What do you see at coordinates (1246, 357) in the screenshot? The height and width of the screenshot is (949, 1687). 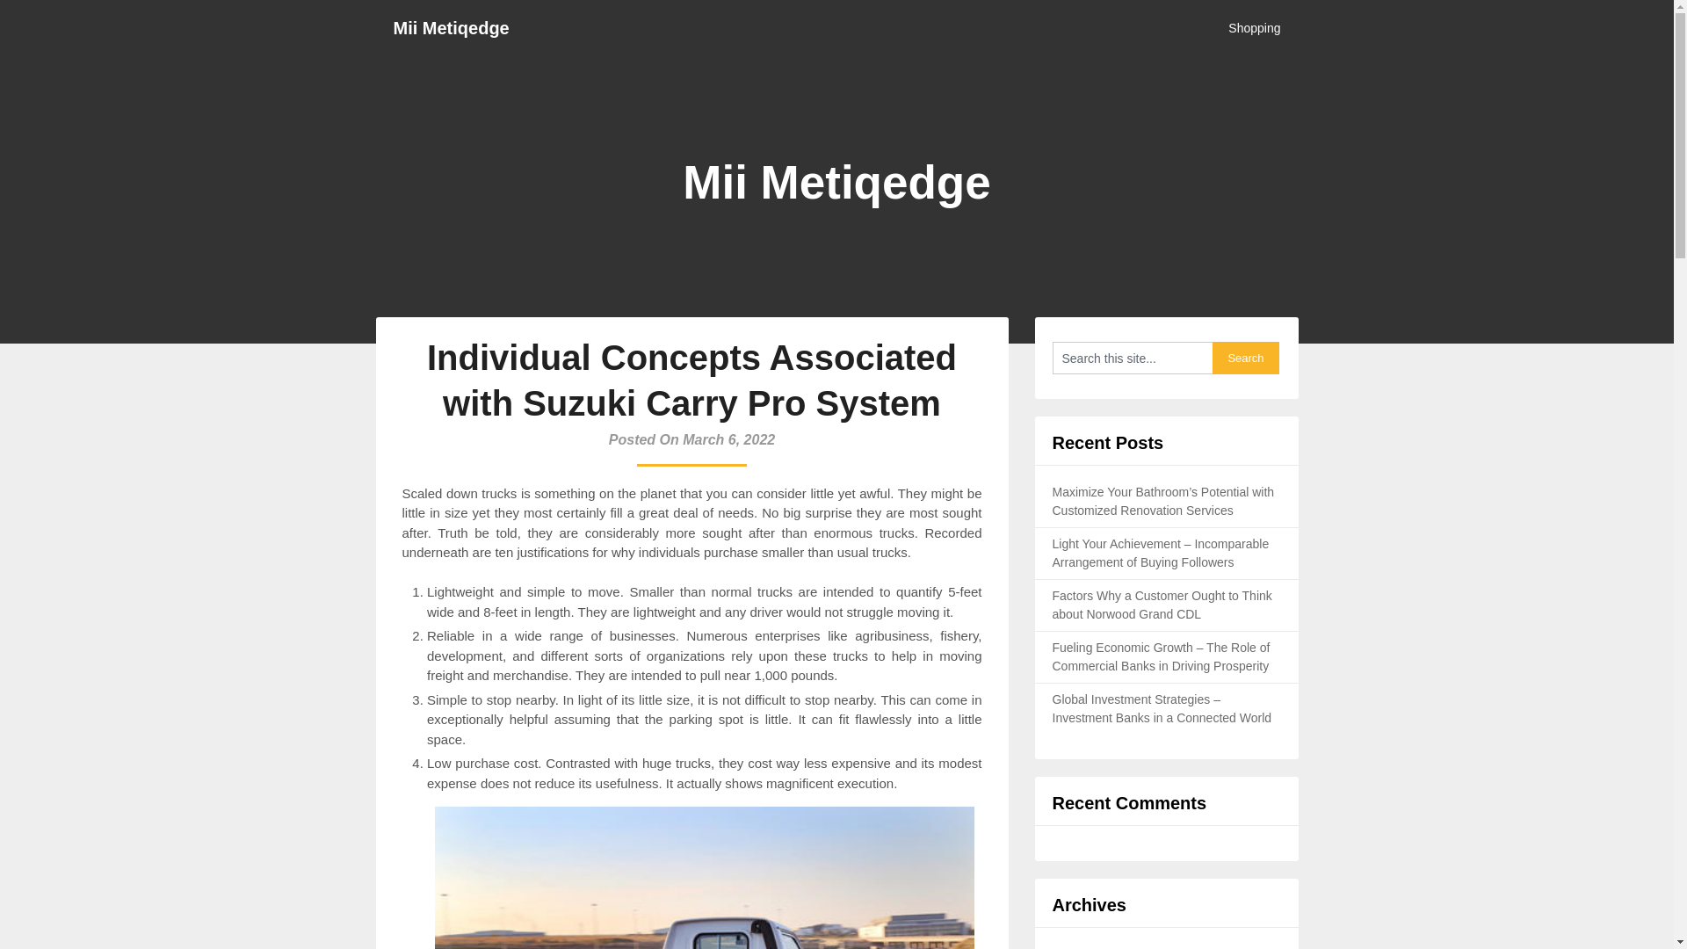 I see `Search` at bounding box center [1246, 357].